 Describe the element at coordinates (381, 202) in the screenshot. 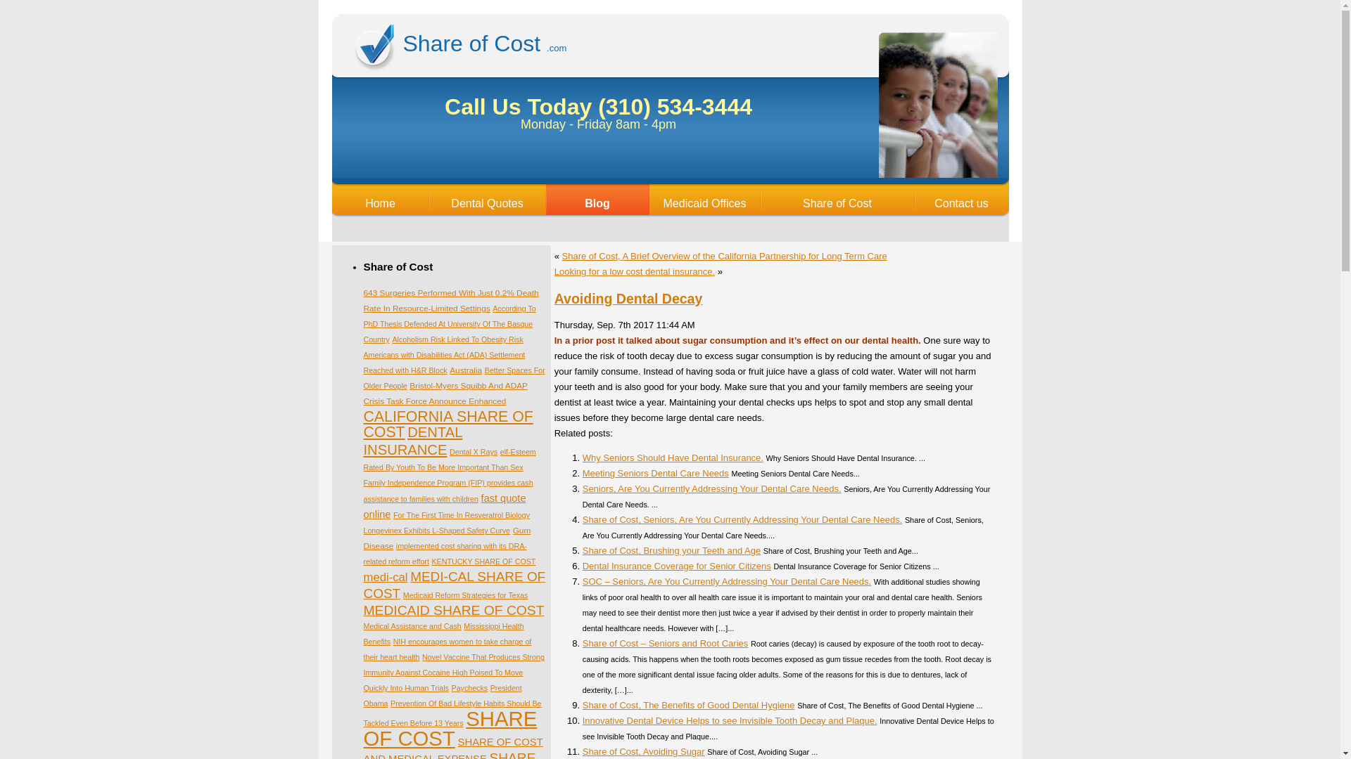

I see `Home` at that location.